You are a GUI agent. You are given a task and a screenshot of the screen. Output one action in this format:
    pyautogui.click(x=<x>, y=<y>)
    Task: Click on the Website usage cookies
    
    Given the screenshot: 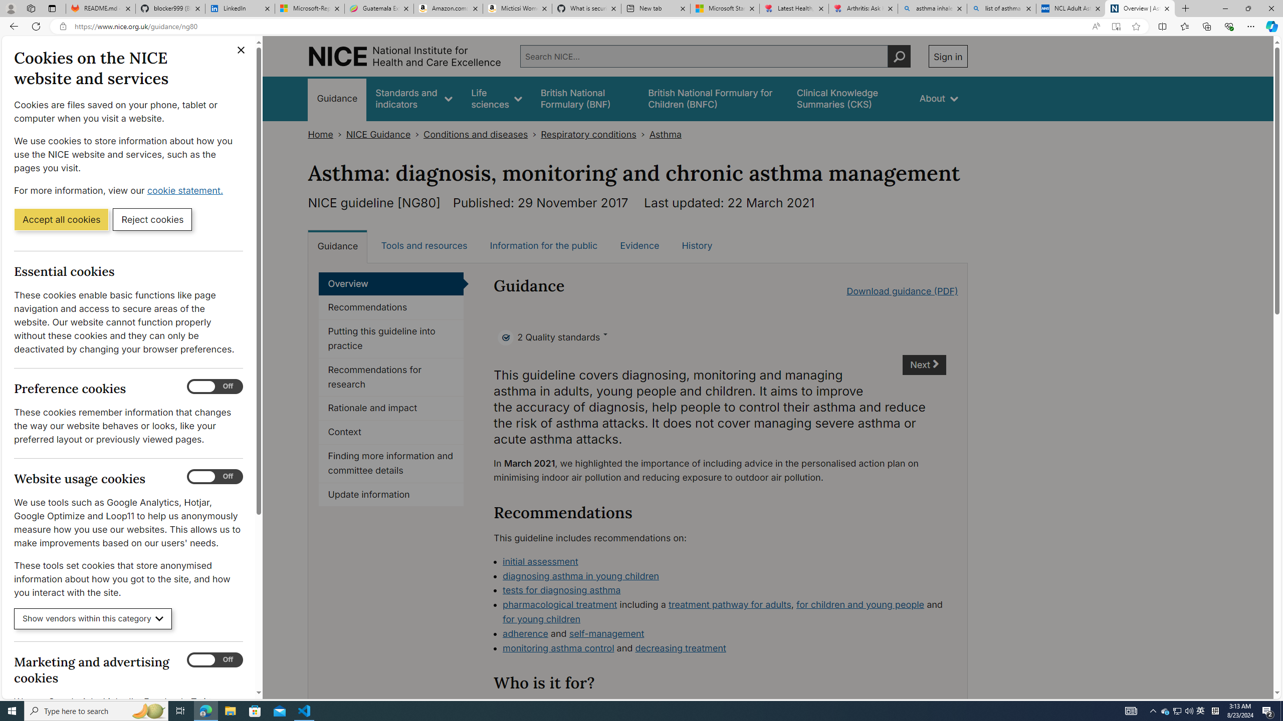 What is the action you would take?
    pyautogui.click(x=215, y=477)
    